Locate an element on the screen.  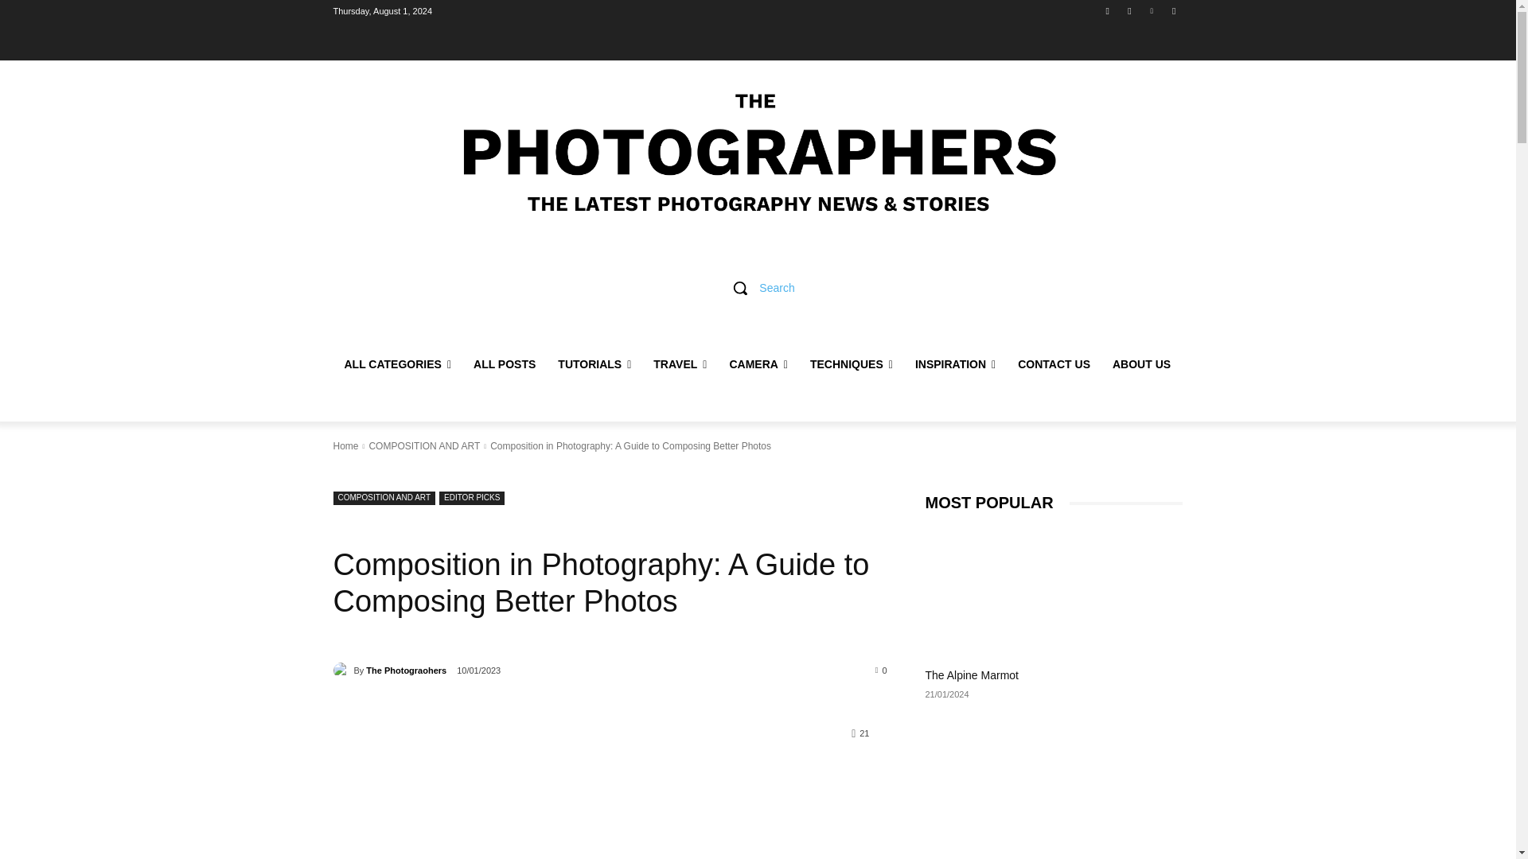
Instagram is located at coordinates (1128, 10).